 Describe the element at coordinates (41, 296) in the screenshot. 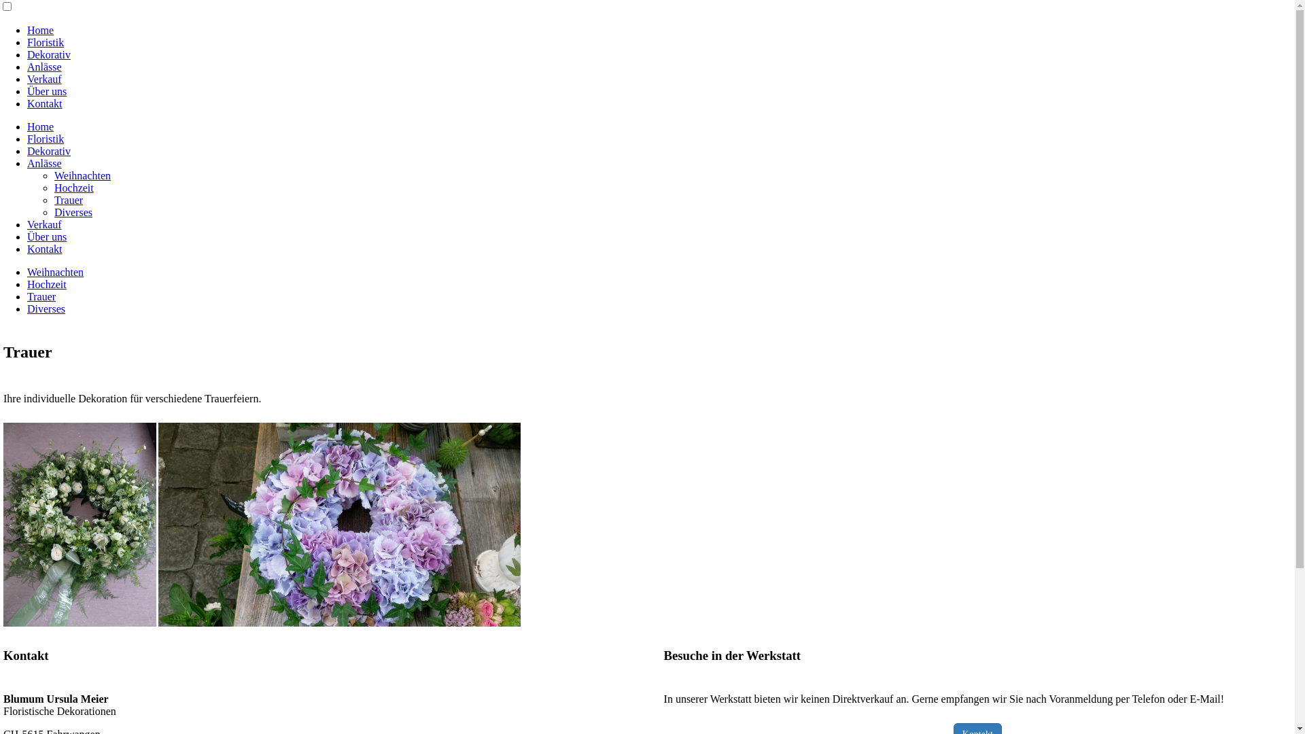

I see `Trauer` at that location.